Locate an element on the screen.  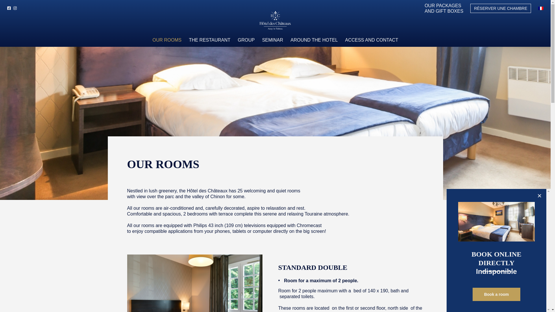
Book a room is located at coordinates (497, 294).